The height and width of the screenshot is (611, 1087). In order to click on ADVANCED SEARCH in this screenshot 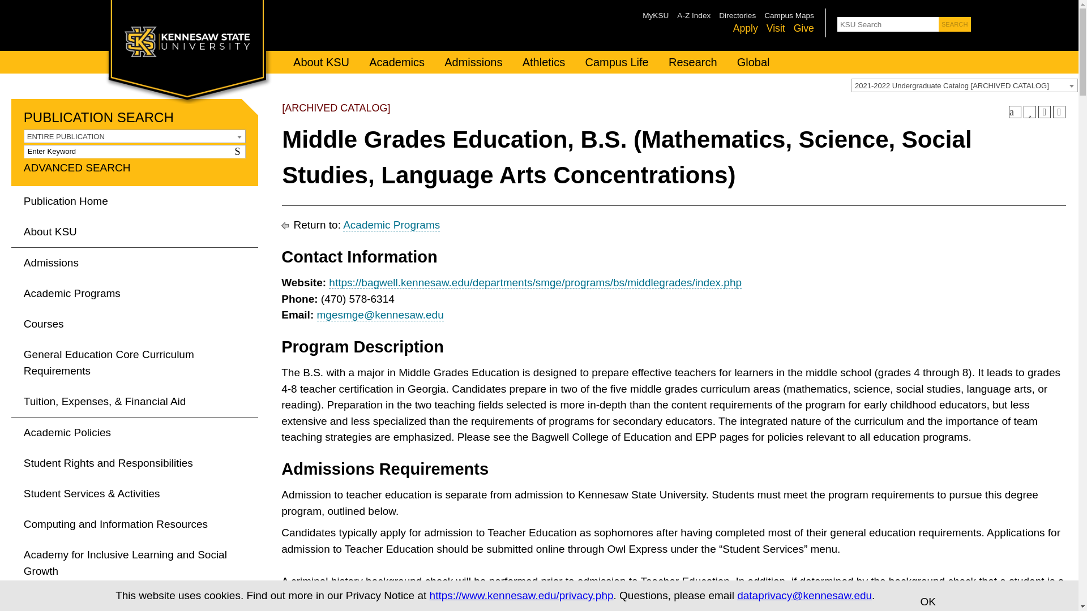, I will do `click(77, 167)`.